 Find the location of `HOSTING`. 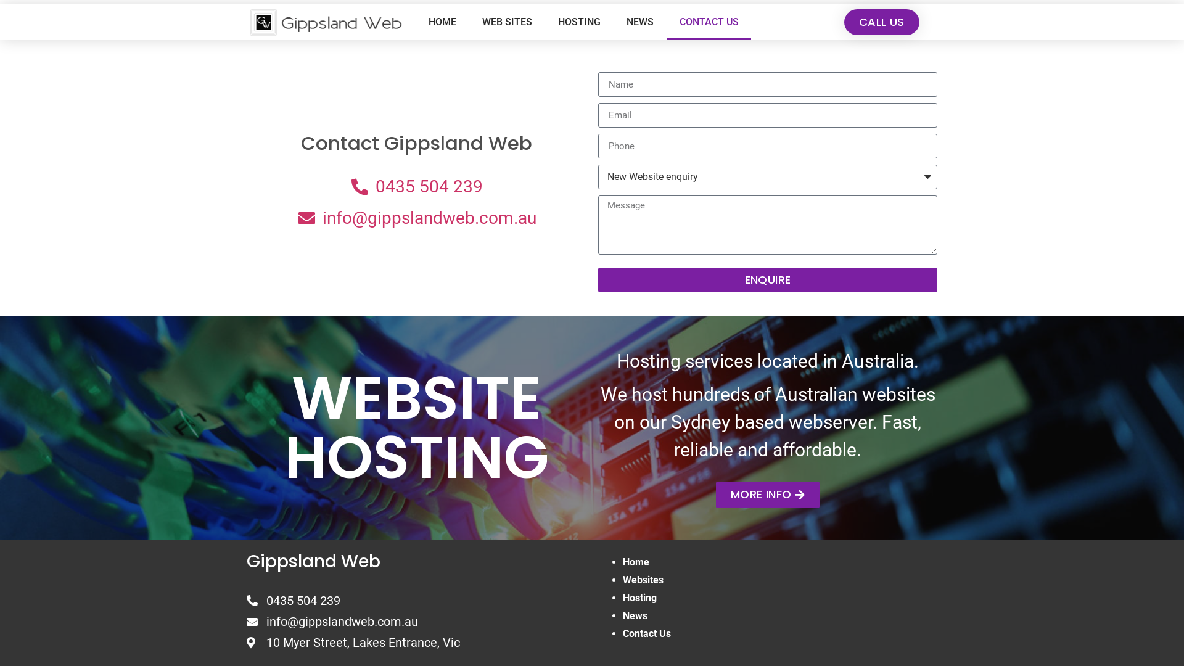

HOSTING is located at coordinates (580, 22).